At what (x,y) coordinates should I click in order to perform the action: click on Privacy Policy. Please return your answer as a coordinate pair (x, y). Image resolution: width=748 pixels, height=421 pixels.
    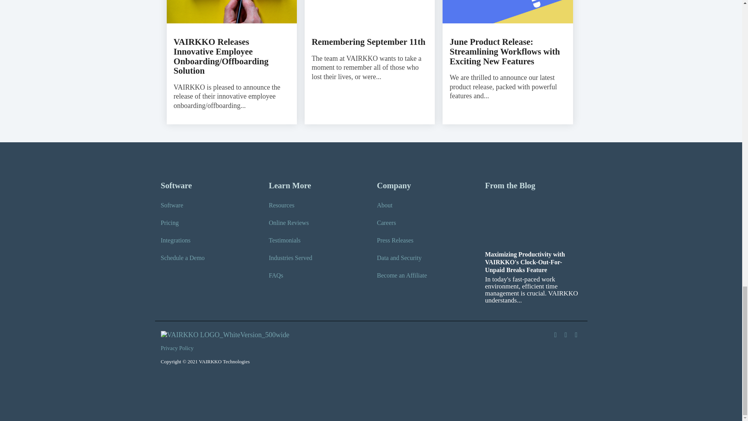
    Looking at the image, I should click on (179, 348).